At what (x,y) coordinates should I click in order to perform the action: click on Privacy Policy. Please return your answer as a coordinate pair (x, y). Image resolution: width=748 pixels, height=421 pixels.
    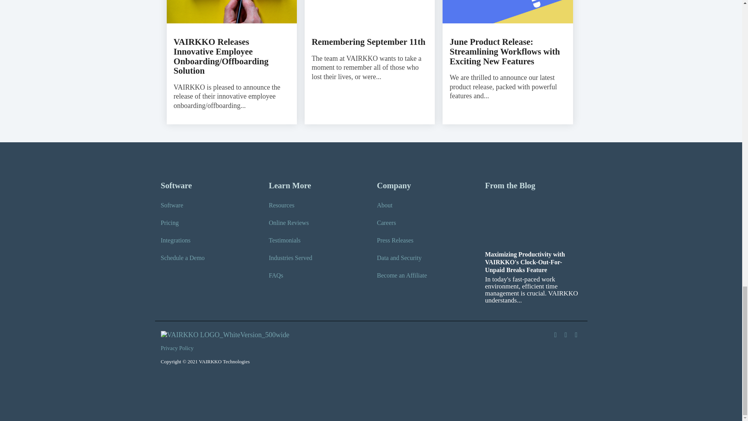
    Looking at the image, I should click on (179, 348).